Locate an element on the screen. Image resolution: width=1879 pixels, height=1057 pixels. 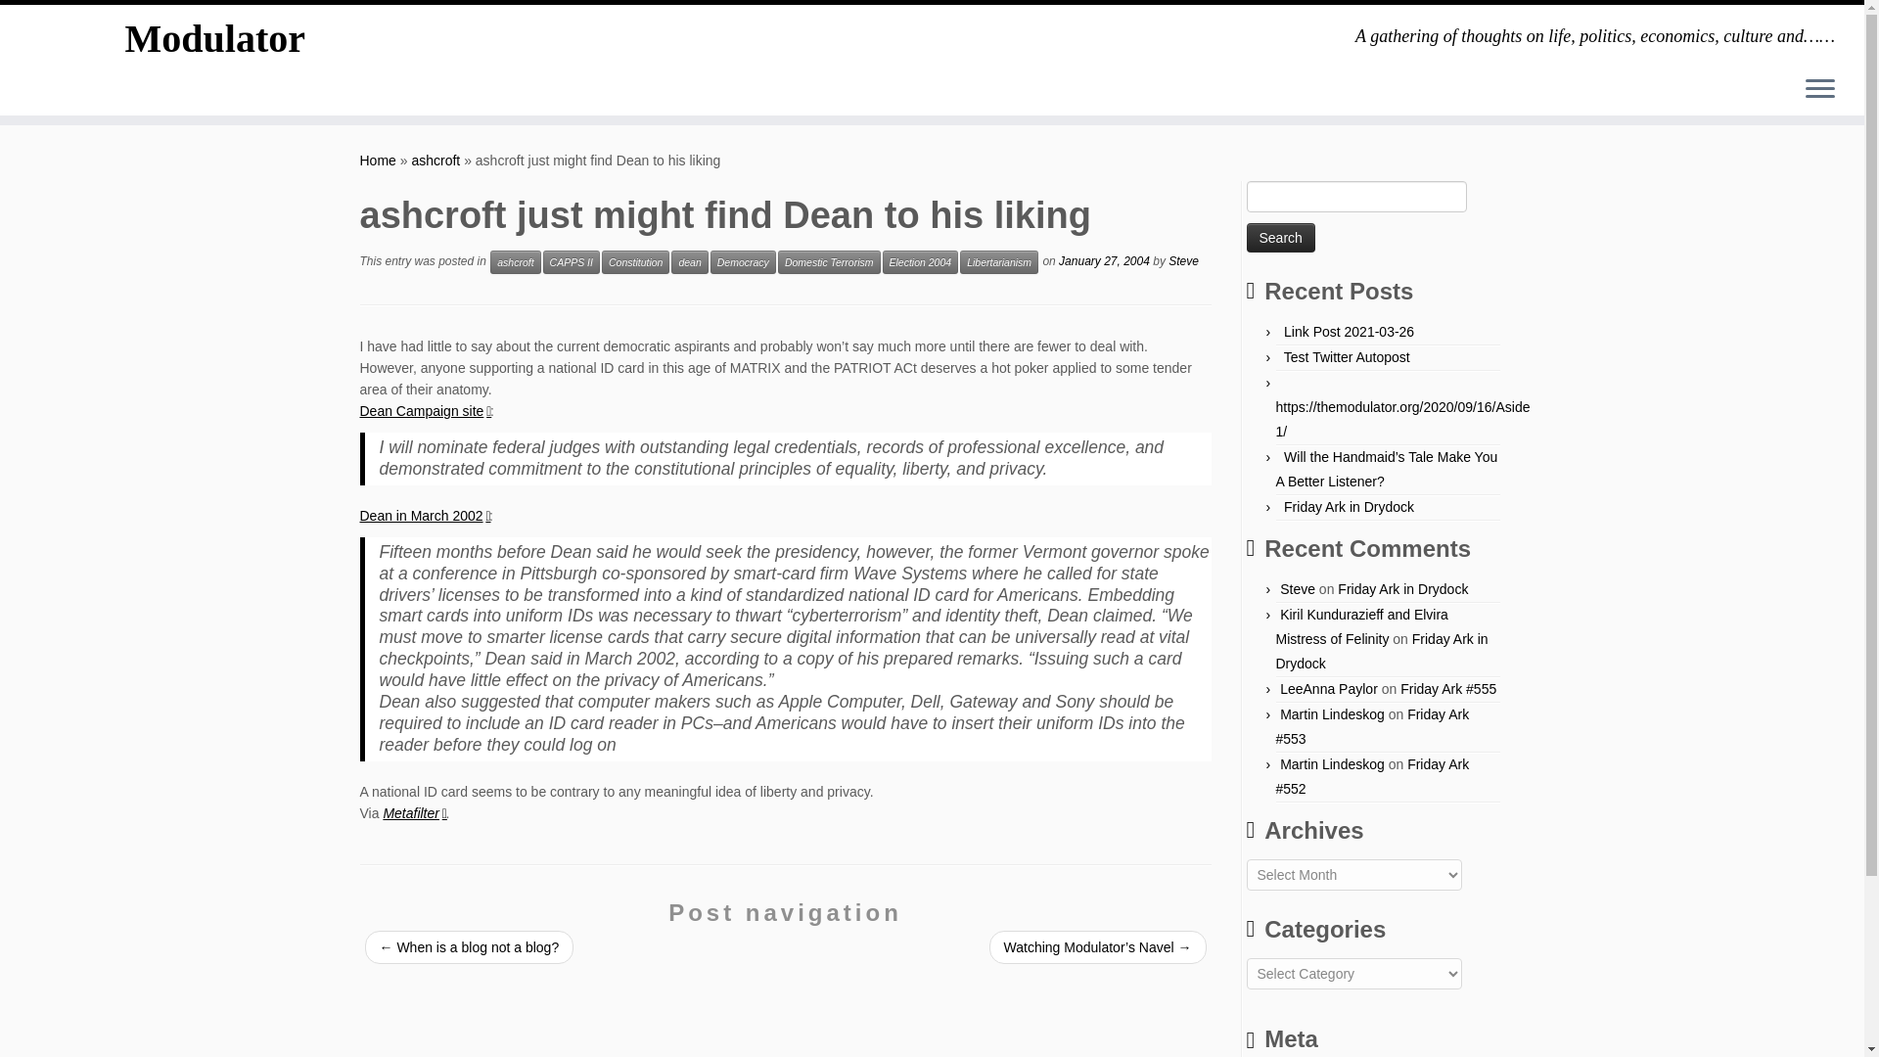
LeeAnna Paylor is located at coordinates (1328, 688).